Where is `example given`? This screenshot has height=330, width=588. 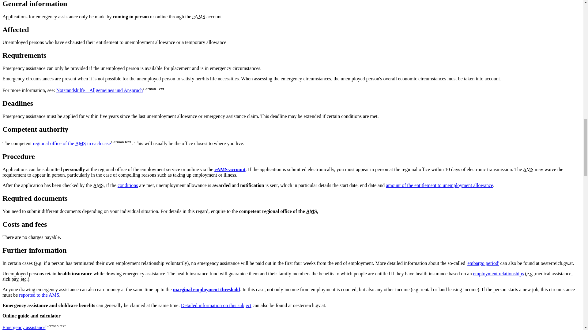
example given is located at coordinates (531, 273).